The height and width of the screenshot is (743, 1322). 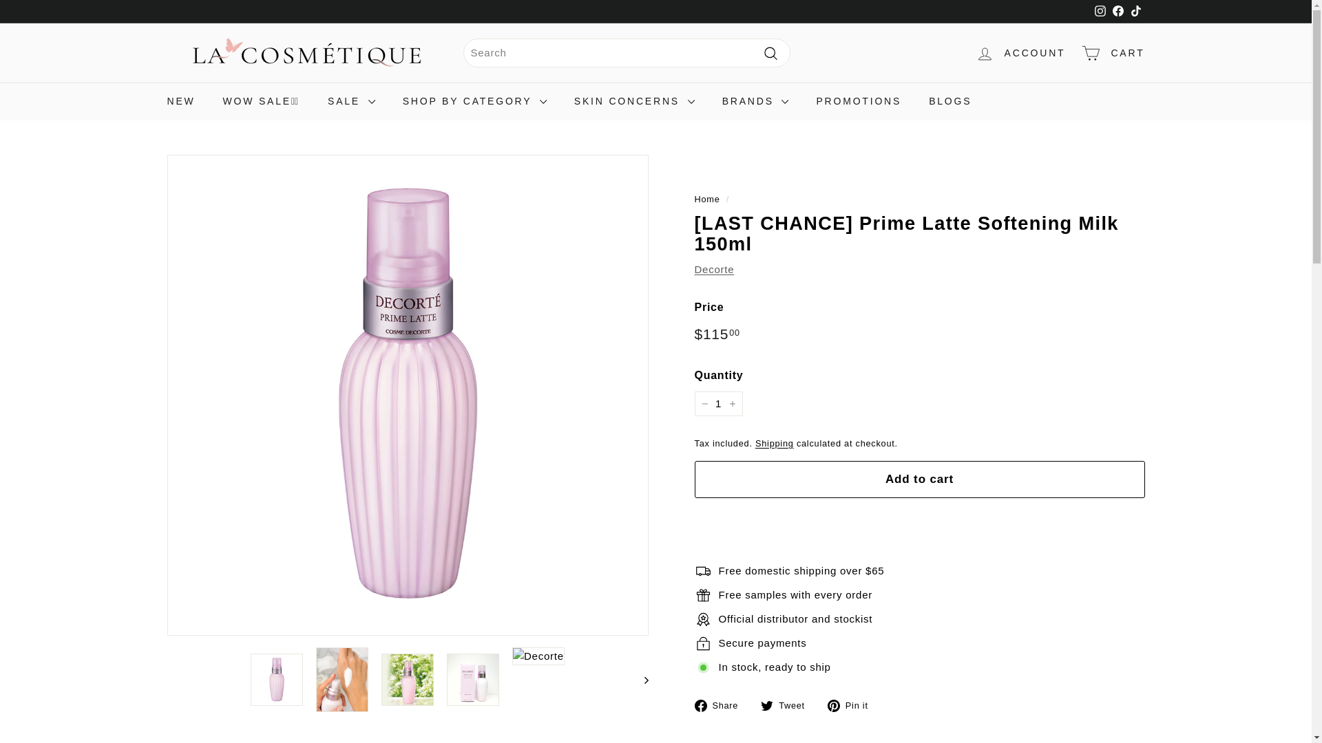 What do you see at coordinates (852, 704) in the screenshot?
I see `Pin on Pinterest` at bounding box center [852, 704].